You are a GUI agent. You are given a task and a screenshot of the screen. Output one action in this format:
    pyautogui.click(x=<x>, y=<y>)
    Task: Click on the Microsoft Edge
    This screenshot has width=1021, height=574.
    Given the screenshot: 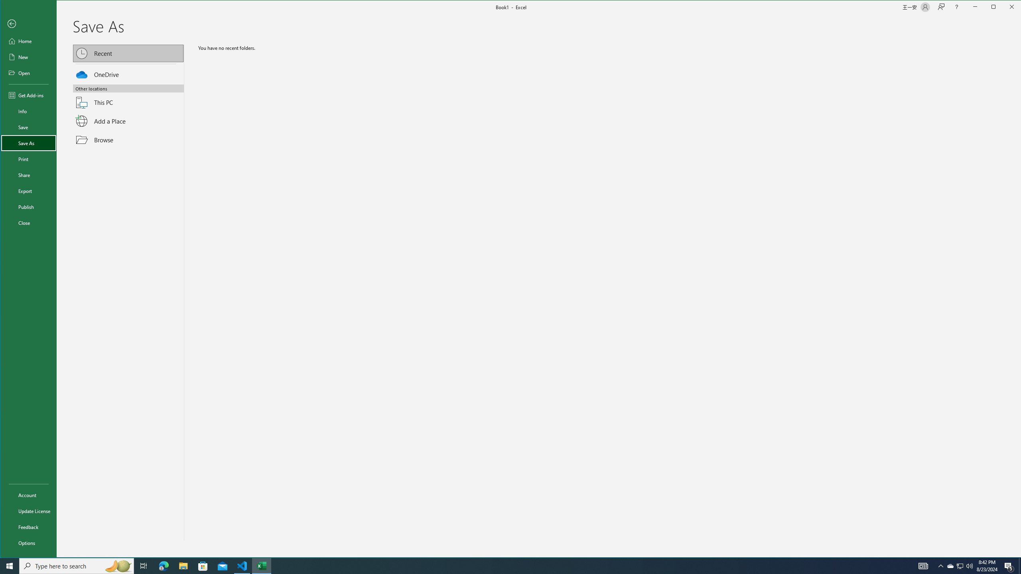 What is the action you would take?
    pyautogui.click(x=164, y=566)
    